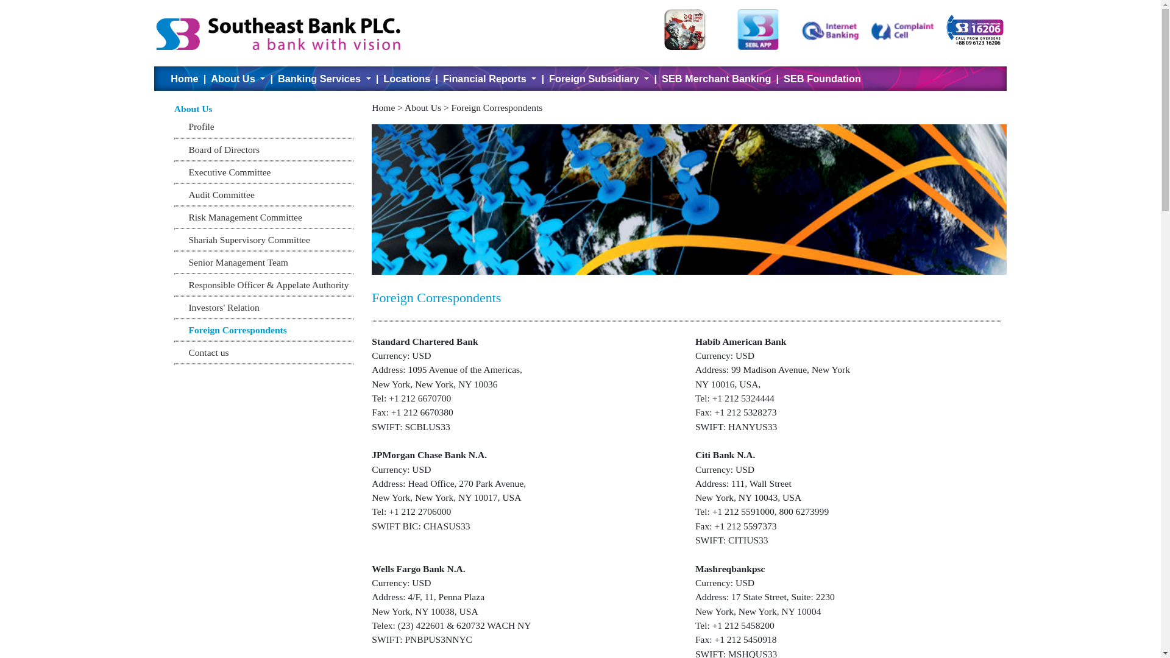 This screenshot has height=658, width=1170. I want to click on Profile, so click(201, 127).